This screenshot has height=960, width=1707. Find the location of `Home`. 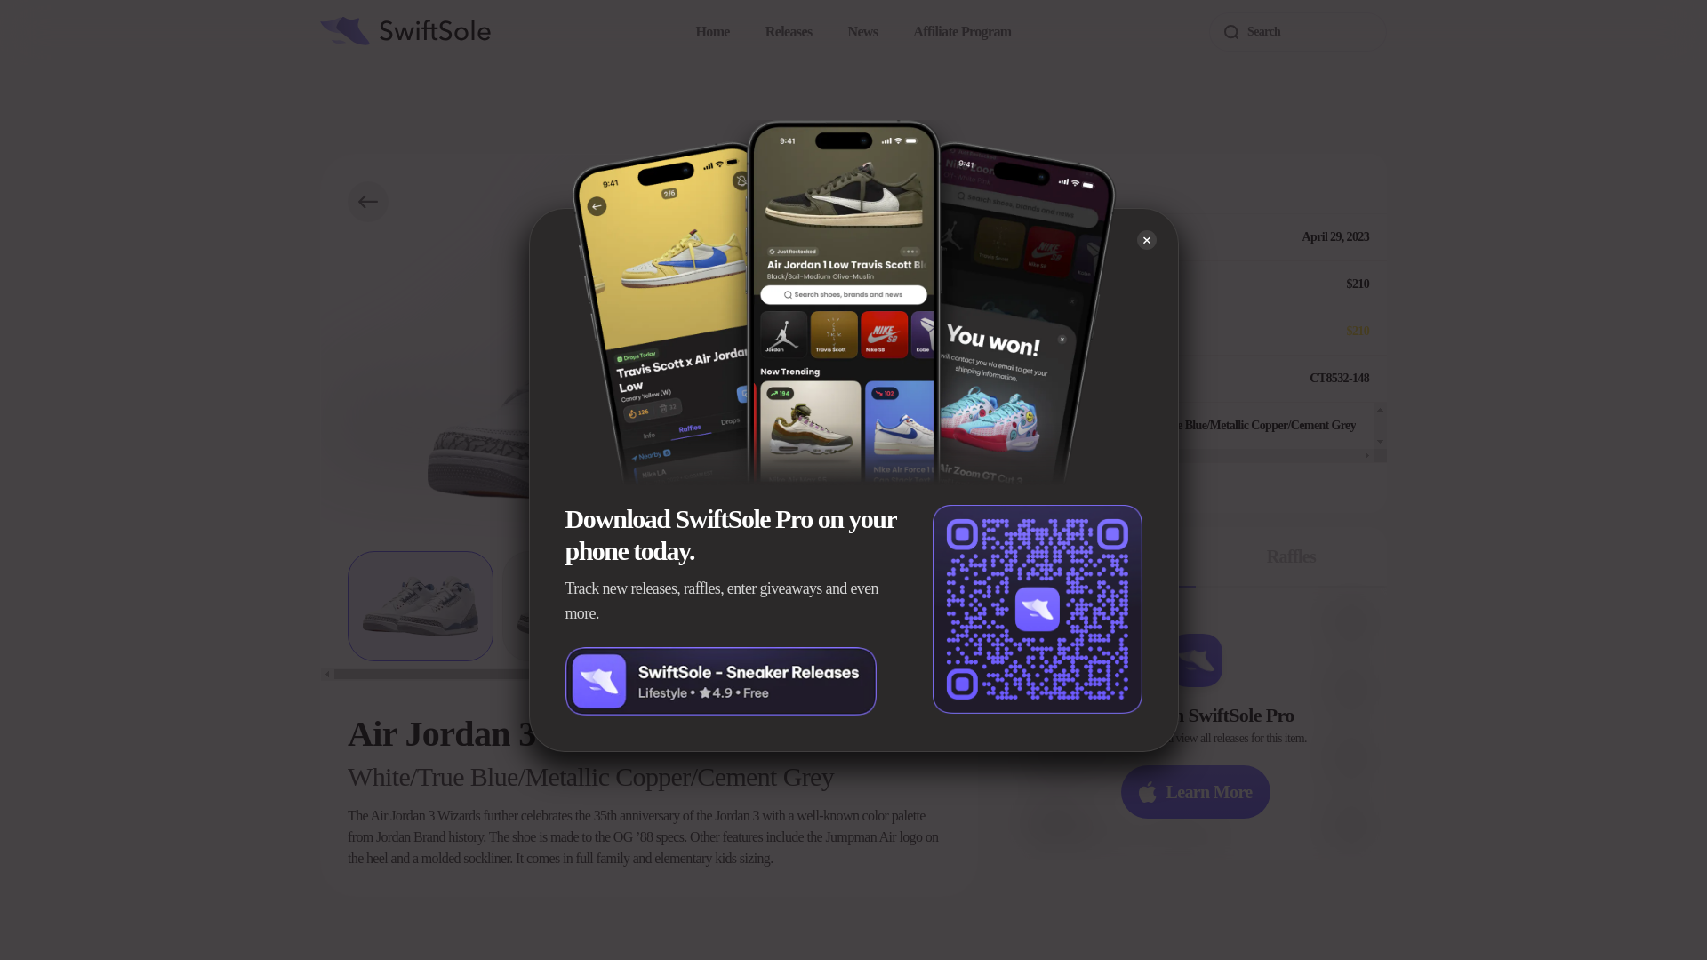

Home is located at coordinates (713, 32).